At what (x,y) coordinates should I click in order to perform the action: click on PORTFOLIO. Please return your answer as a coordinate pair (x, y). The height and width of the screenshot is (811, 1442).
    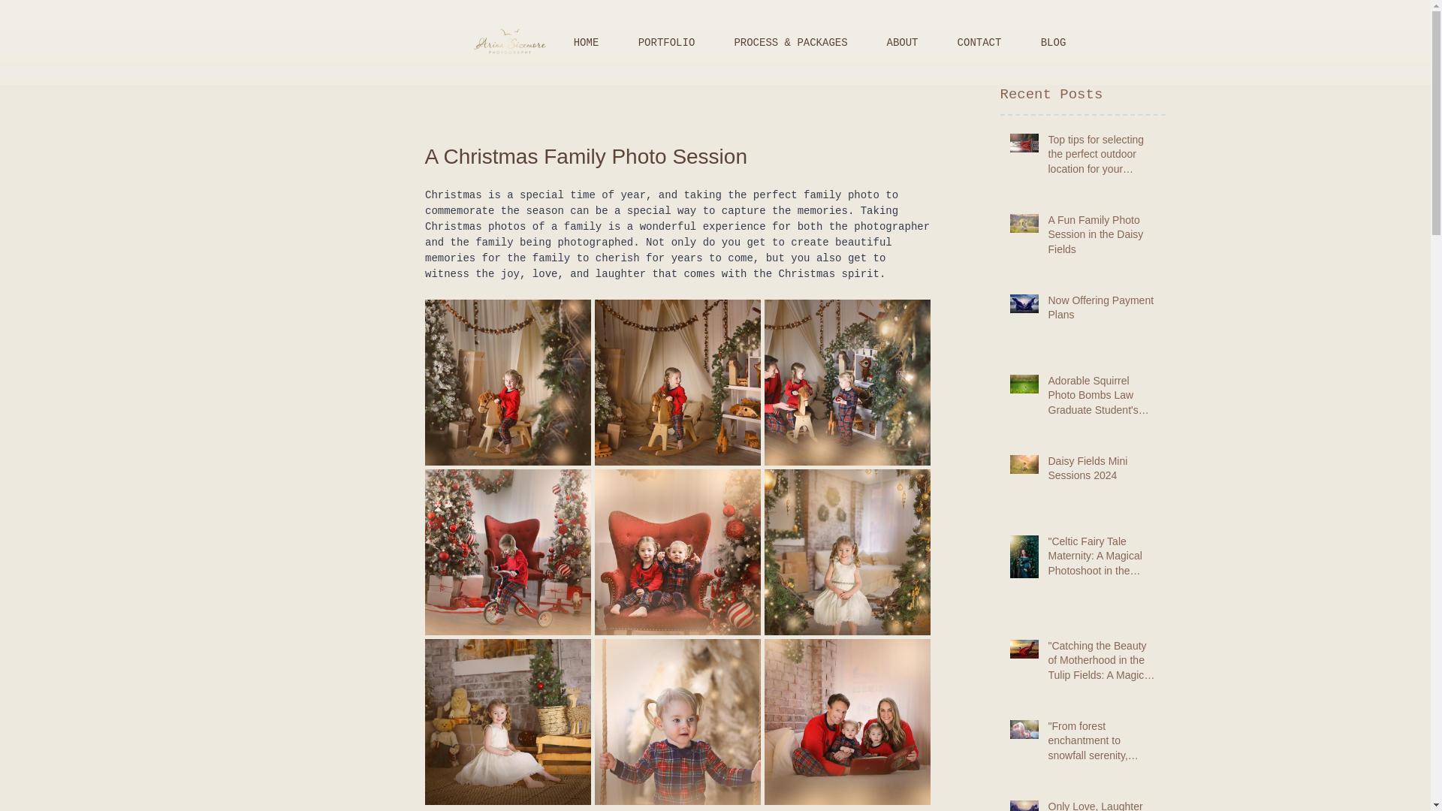
    Looking at the image, I should click on (667, 43).